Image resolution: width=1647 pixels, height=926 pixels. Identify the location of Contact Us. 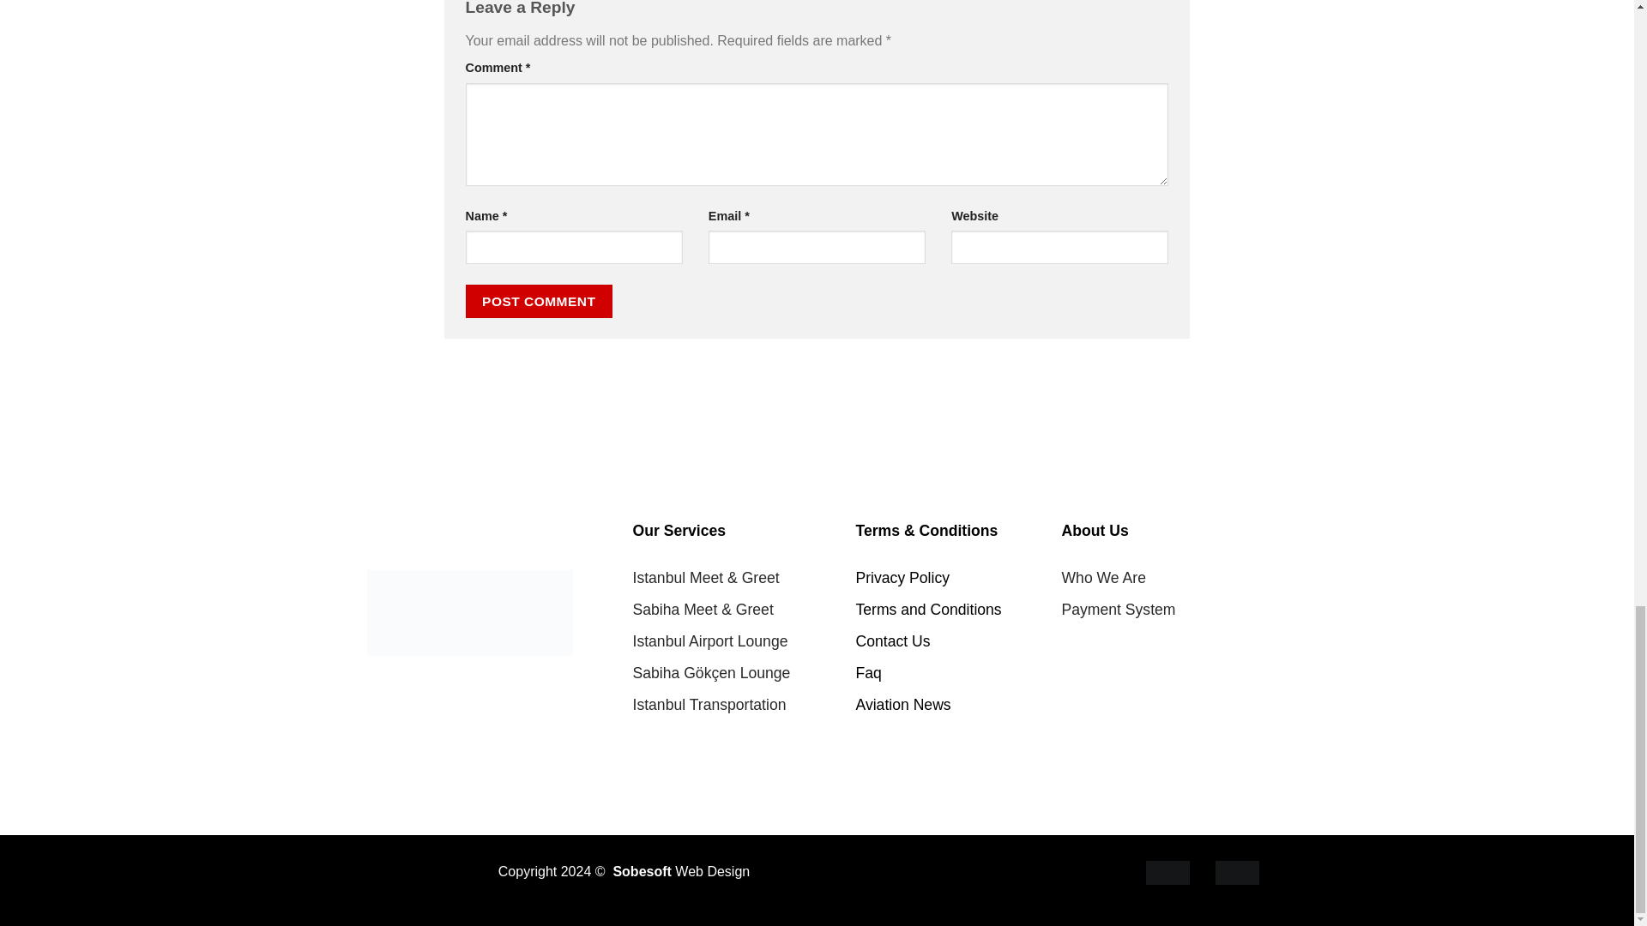
(893, 641).